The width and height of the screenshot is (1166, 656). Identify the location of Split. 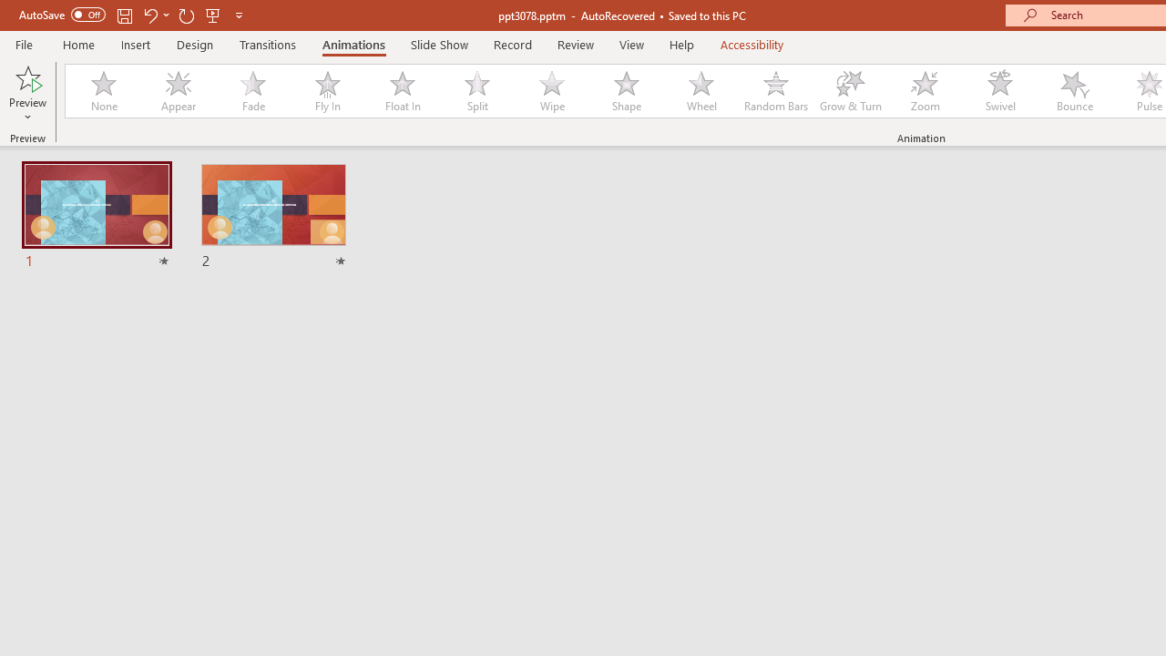
(476, 91).